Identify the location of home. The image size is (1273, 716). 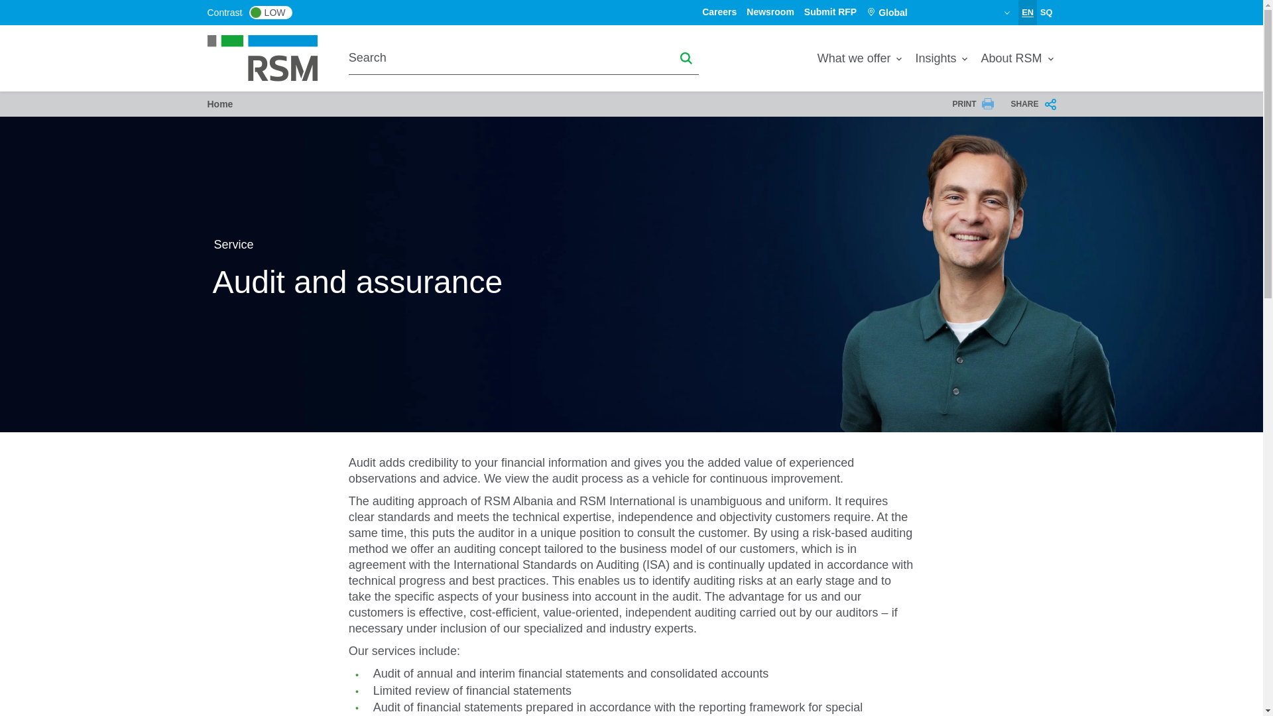
(270, 57).